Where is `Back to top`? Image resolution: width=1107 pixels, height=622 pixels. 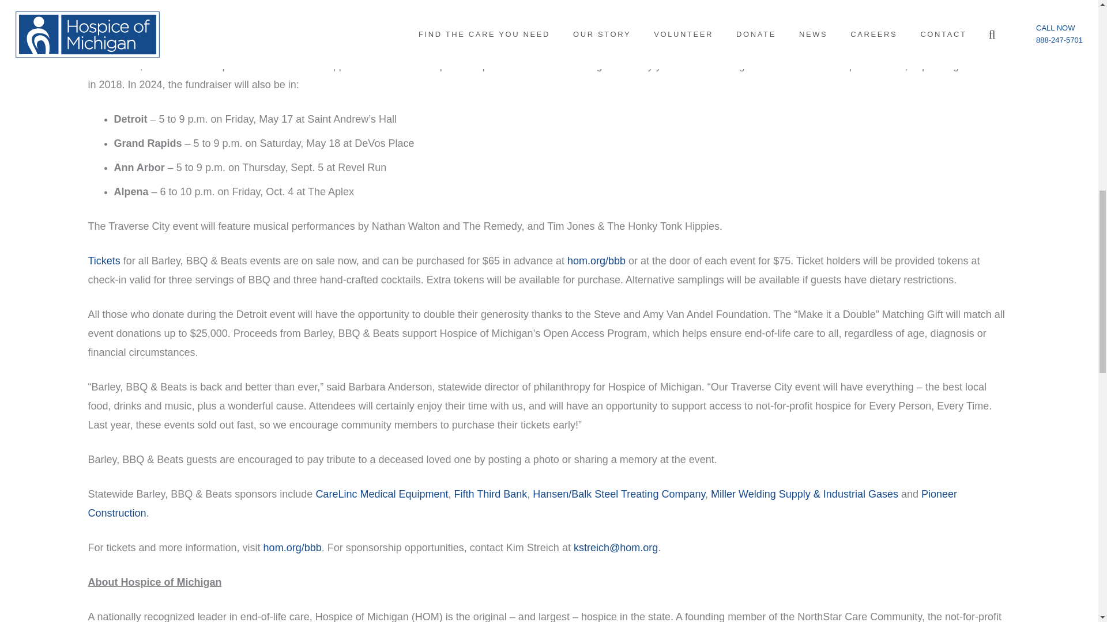 Back to top is located at coordinates (23, 20).